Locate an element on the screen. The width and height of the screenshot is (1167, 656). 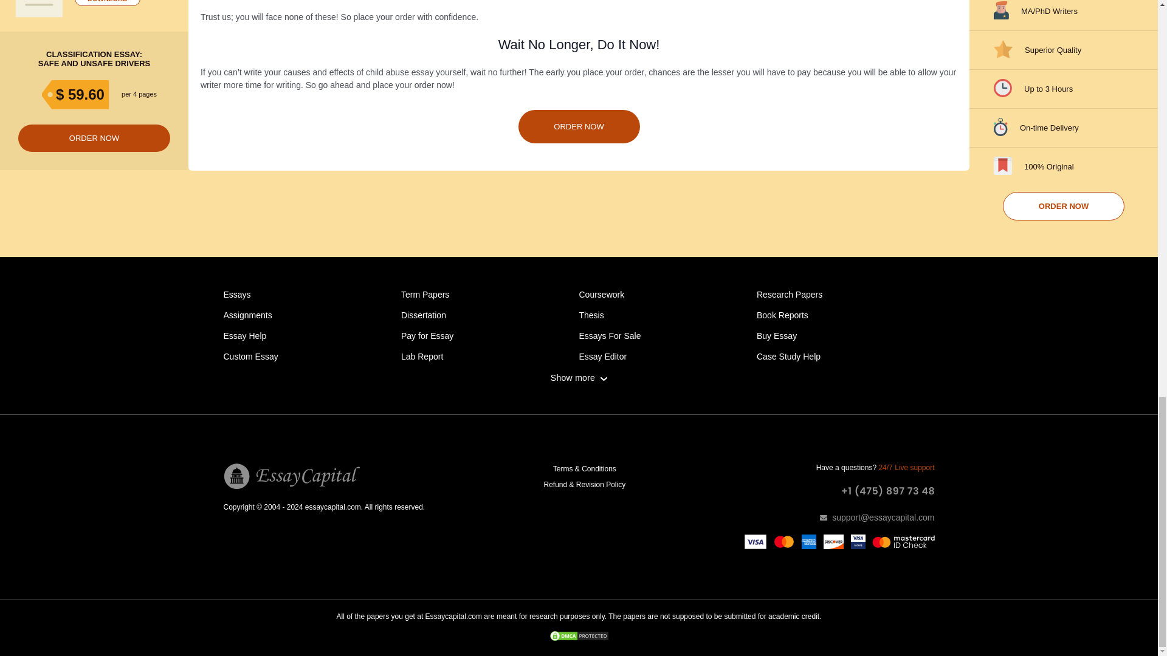
Dissertation is located at coordinates (423, 315).